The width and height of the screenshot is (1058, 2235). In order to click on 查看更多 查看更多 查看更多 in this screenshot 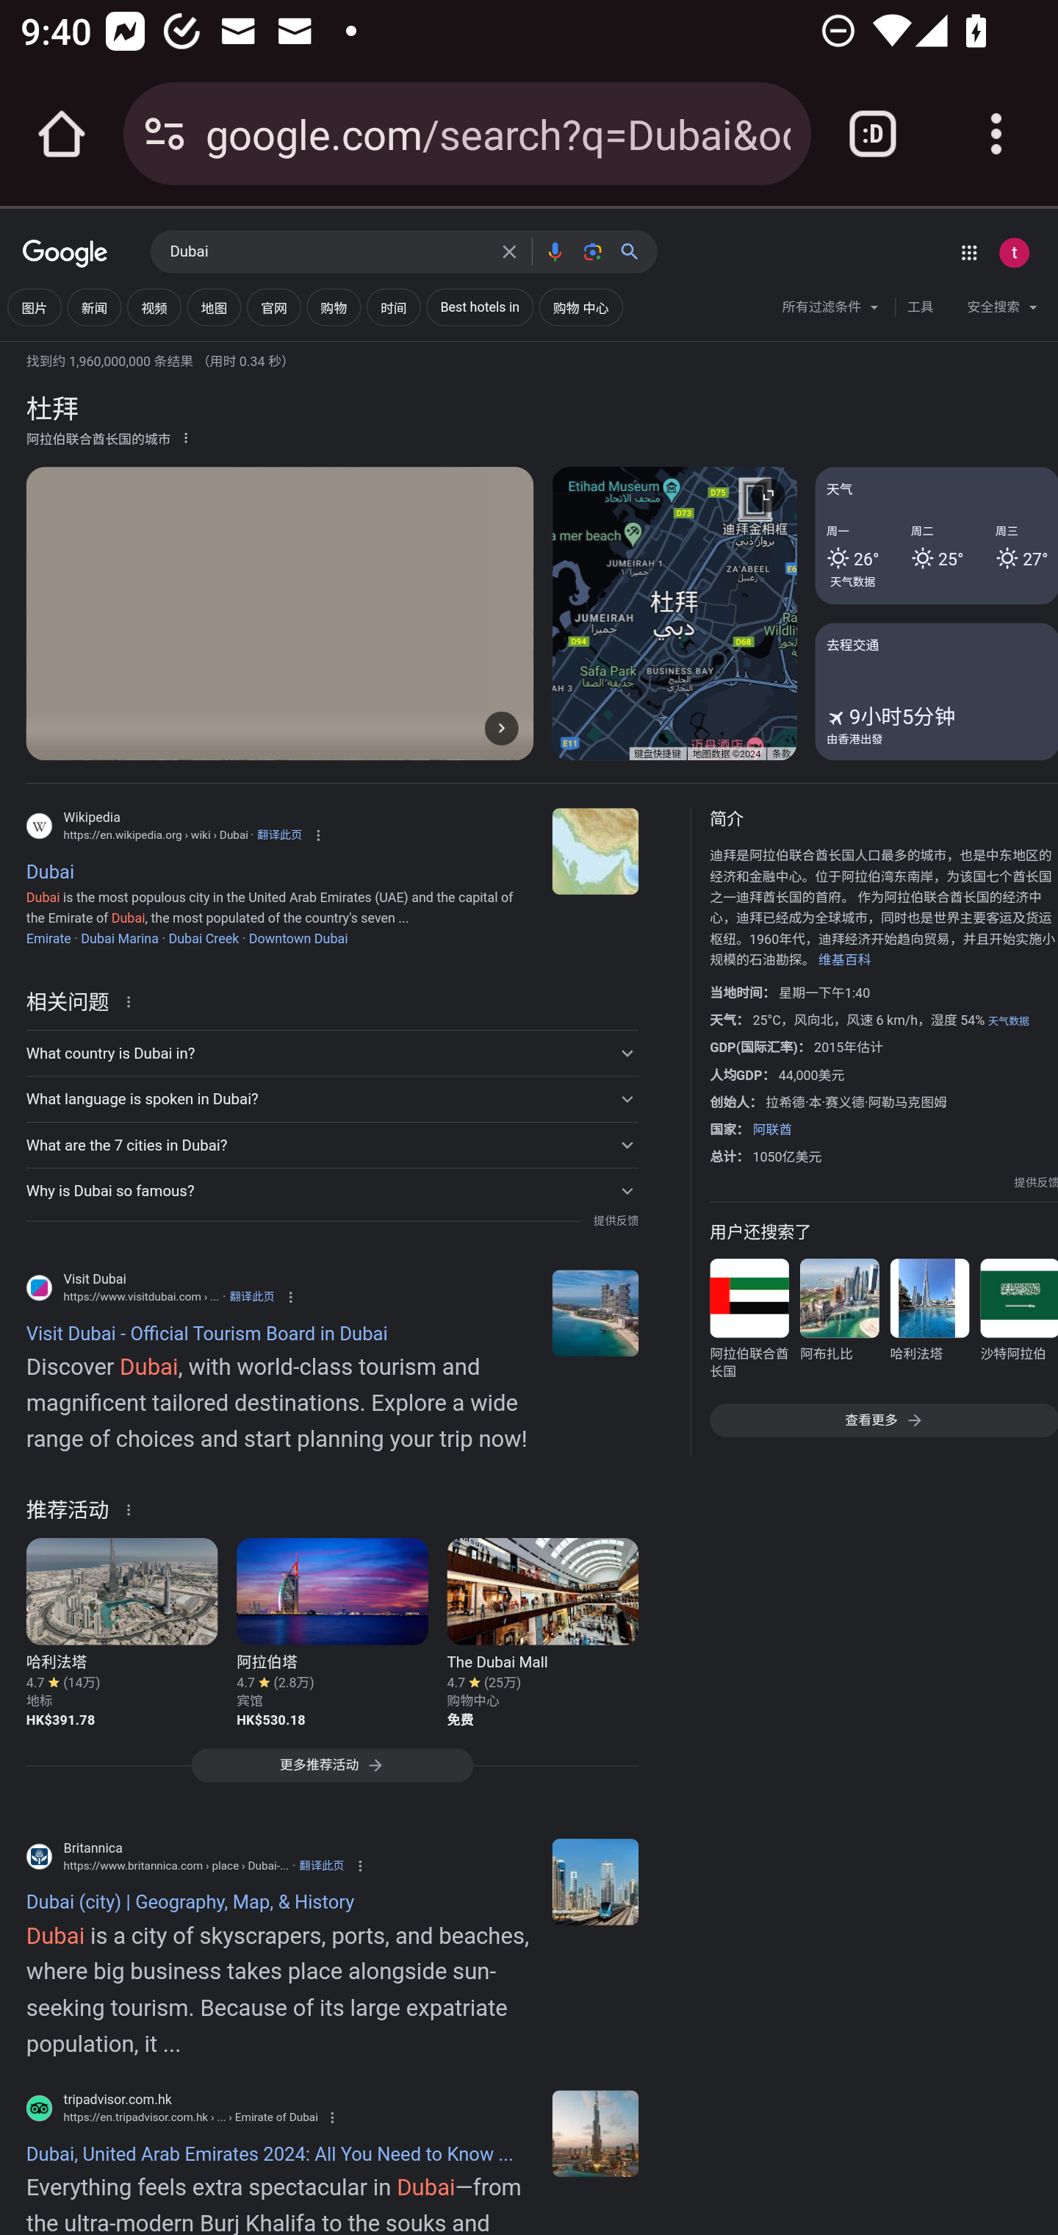, I will do `click(883, 1420)`.